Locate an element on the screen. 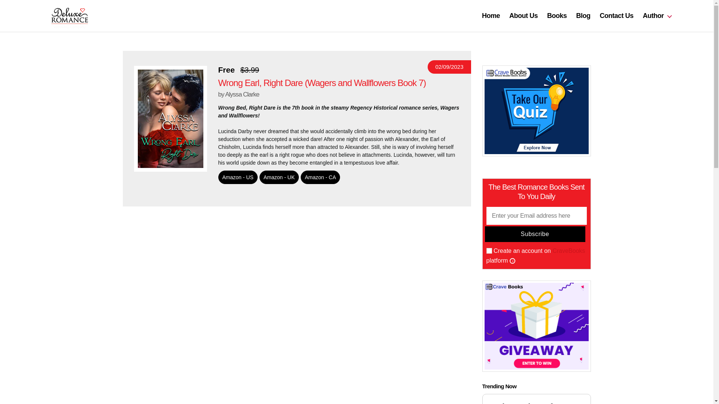 The width and height of the screenshot is (719, 404). Home is located at coordinates (491, 16).